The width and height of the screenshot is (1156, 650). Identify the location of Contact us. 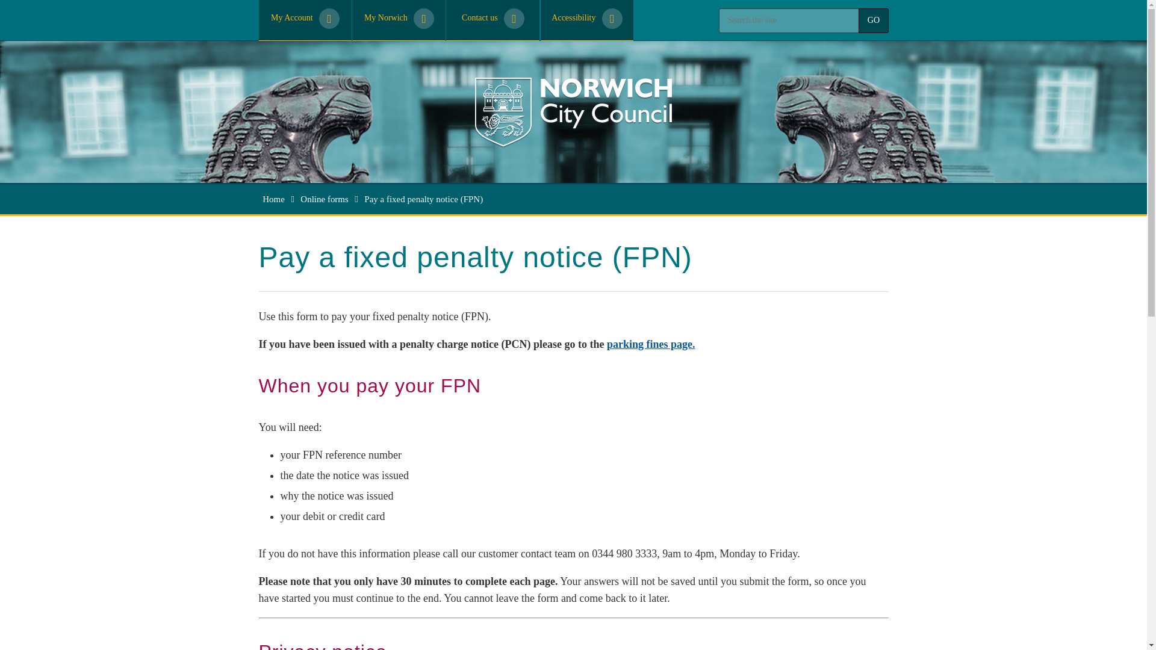
(493, 20).